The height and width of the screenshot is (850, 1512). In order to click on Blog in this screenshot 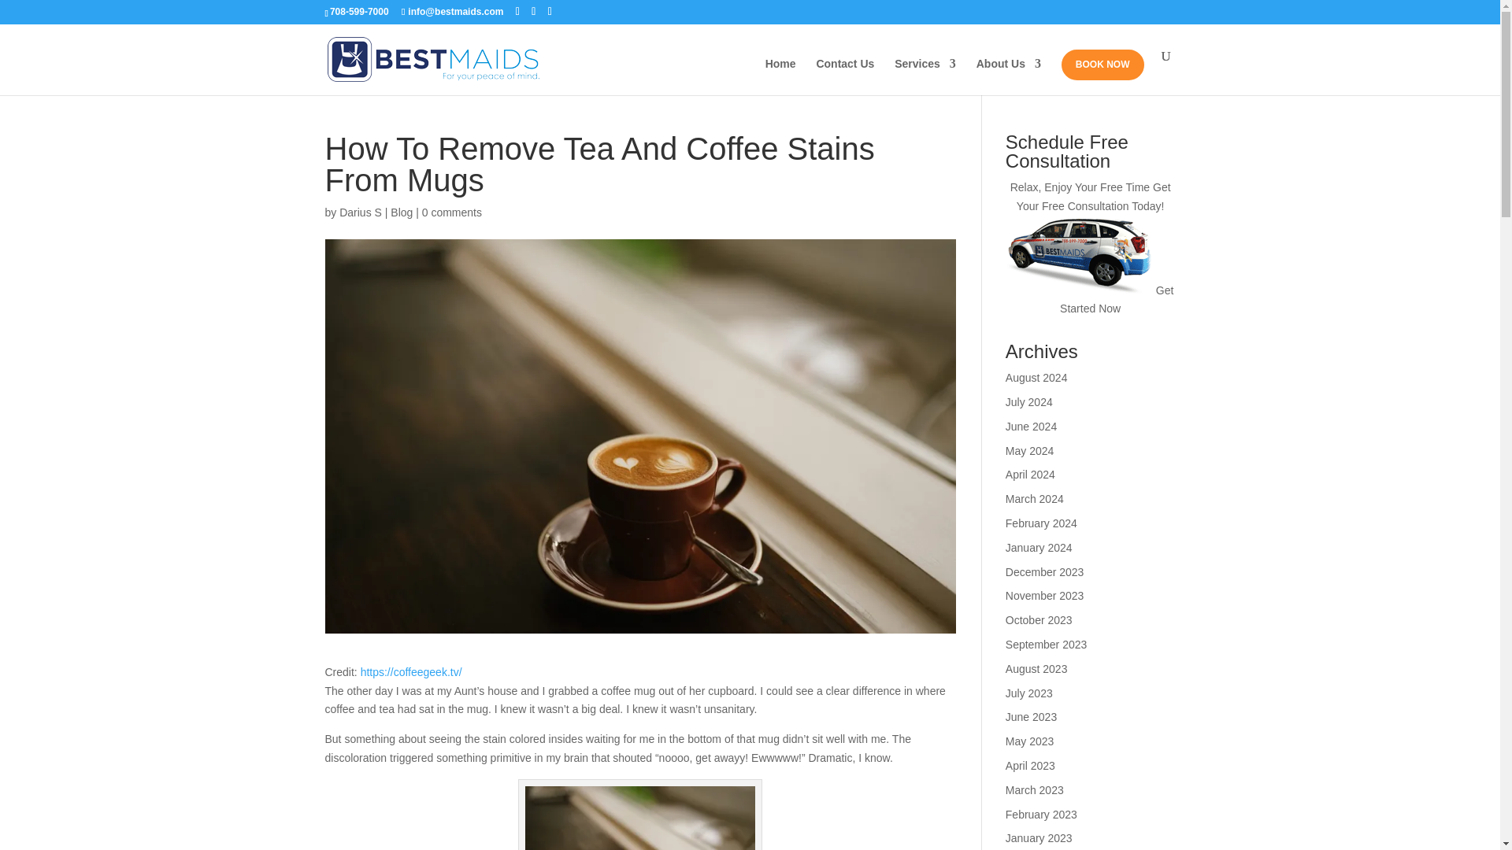, I will do `click(402, 213)`.